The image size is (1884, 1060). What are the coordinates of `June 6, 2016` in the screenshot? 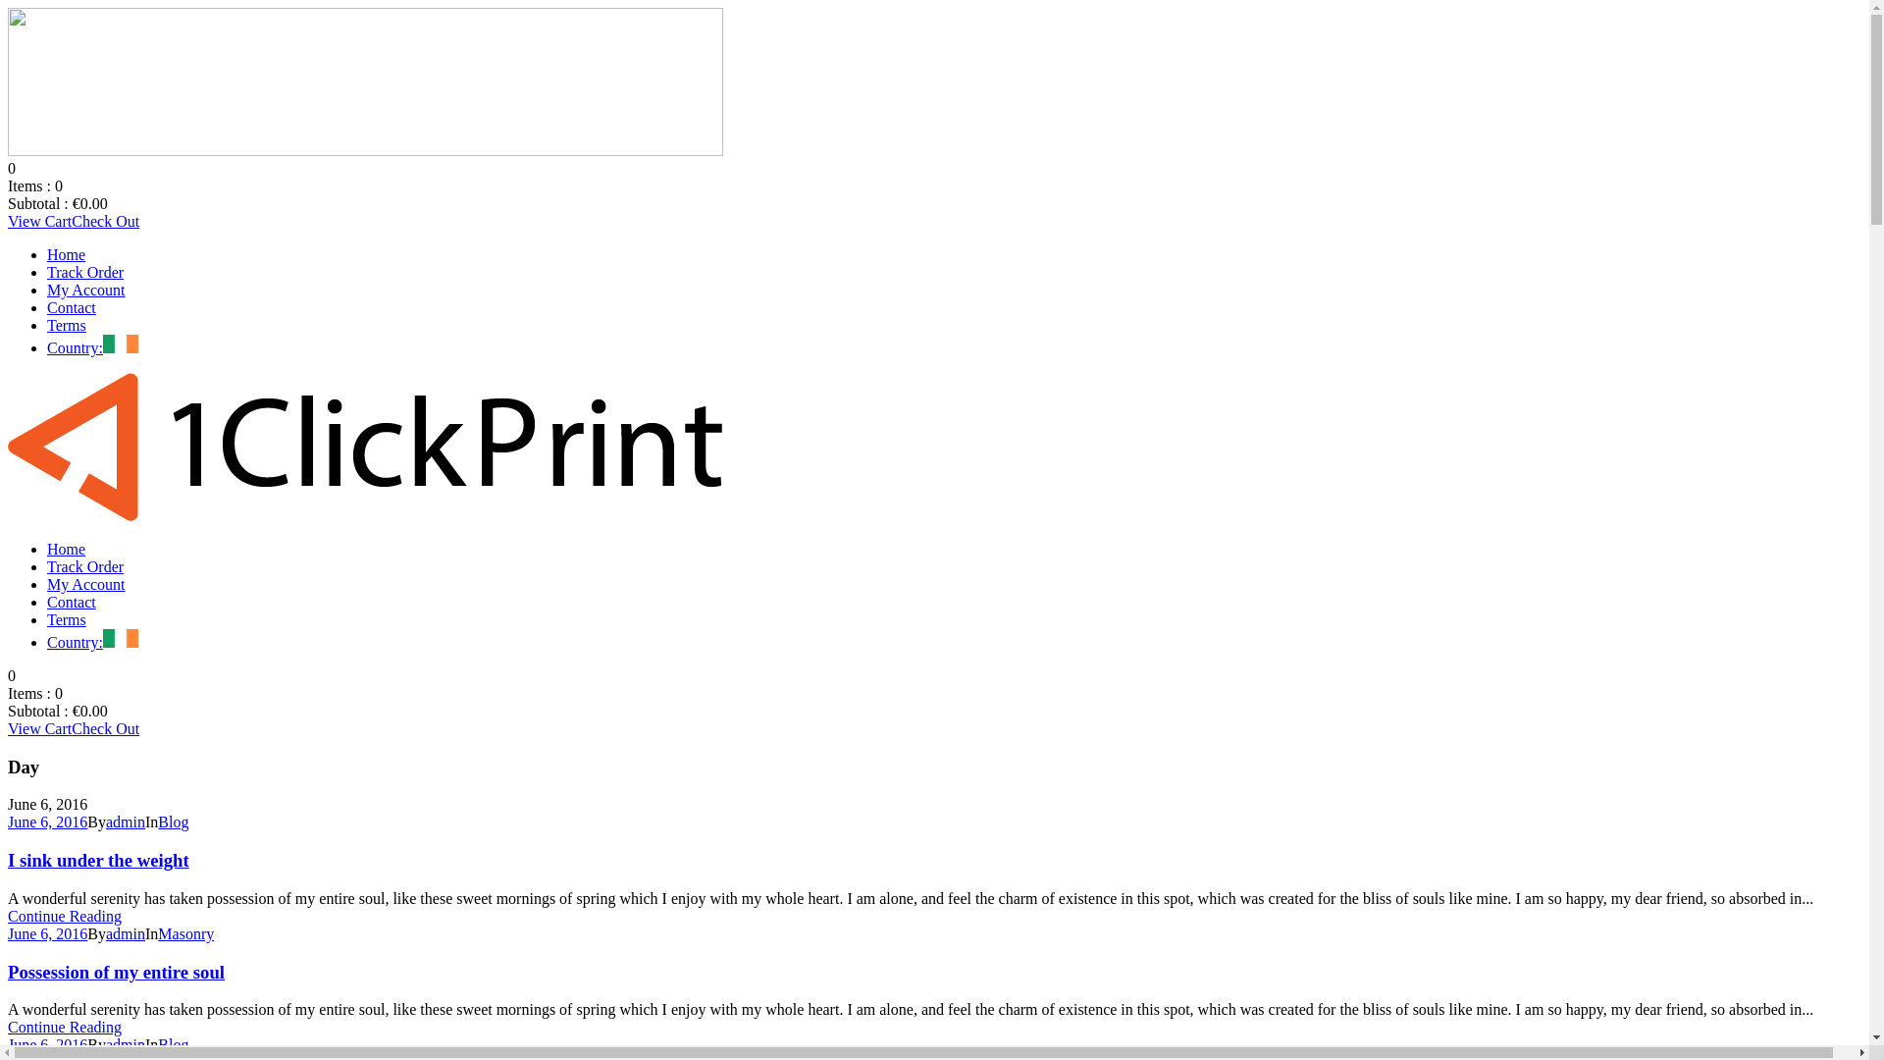 It's located at (47, 1044).